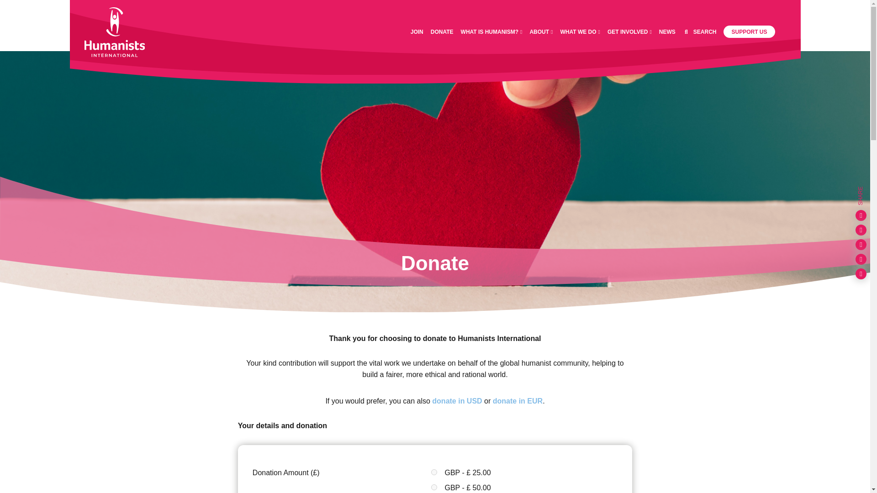  What do you see at coordinates (434, 472) in the screenshot?
I see `54` at bounding box center [434, 472].